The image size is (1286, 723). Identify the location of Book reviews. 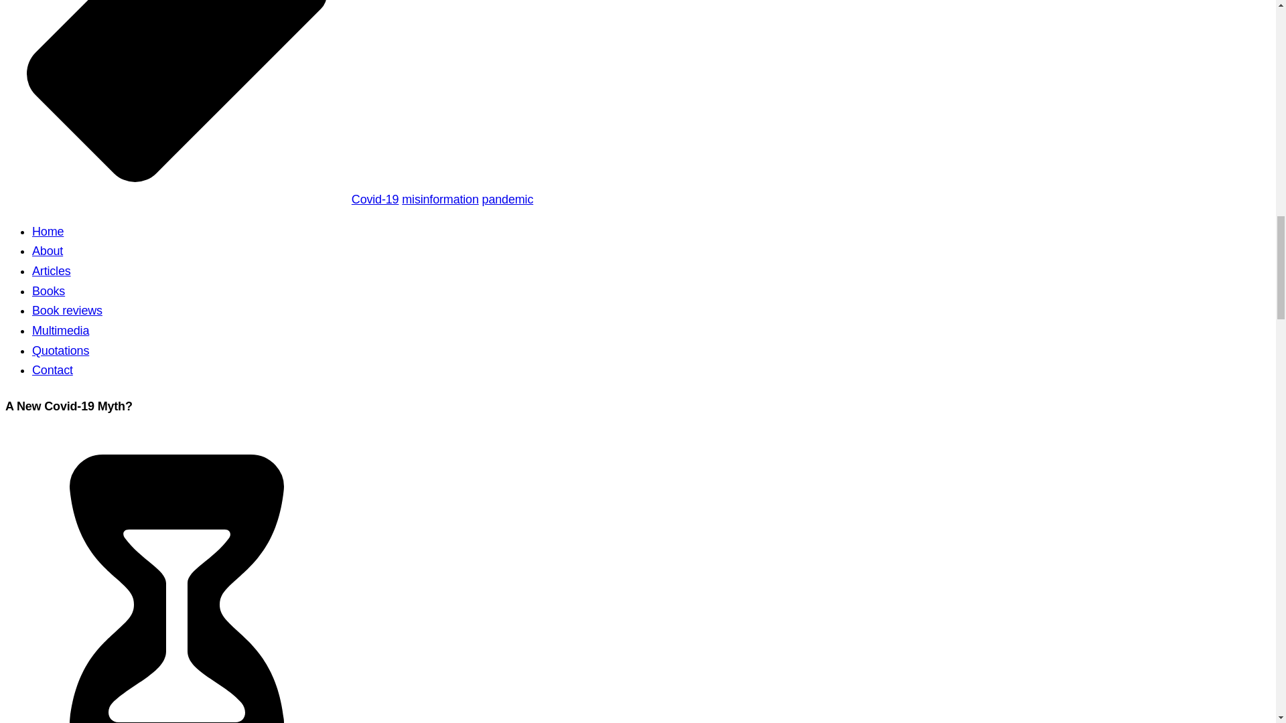
(67, 311).